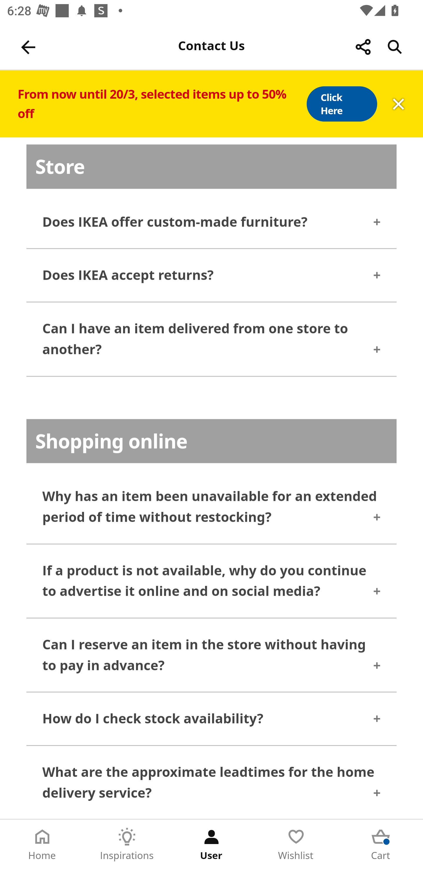 This screenshot has height=869, width=423. What do you see at coordinates (211, 276) in the screenshot?
I see `Does IKEA accept returns? +` at bounding box center [211, 276].